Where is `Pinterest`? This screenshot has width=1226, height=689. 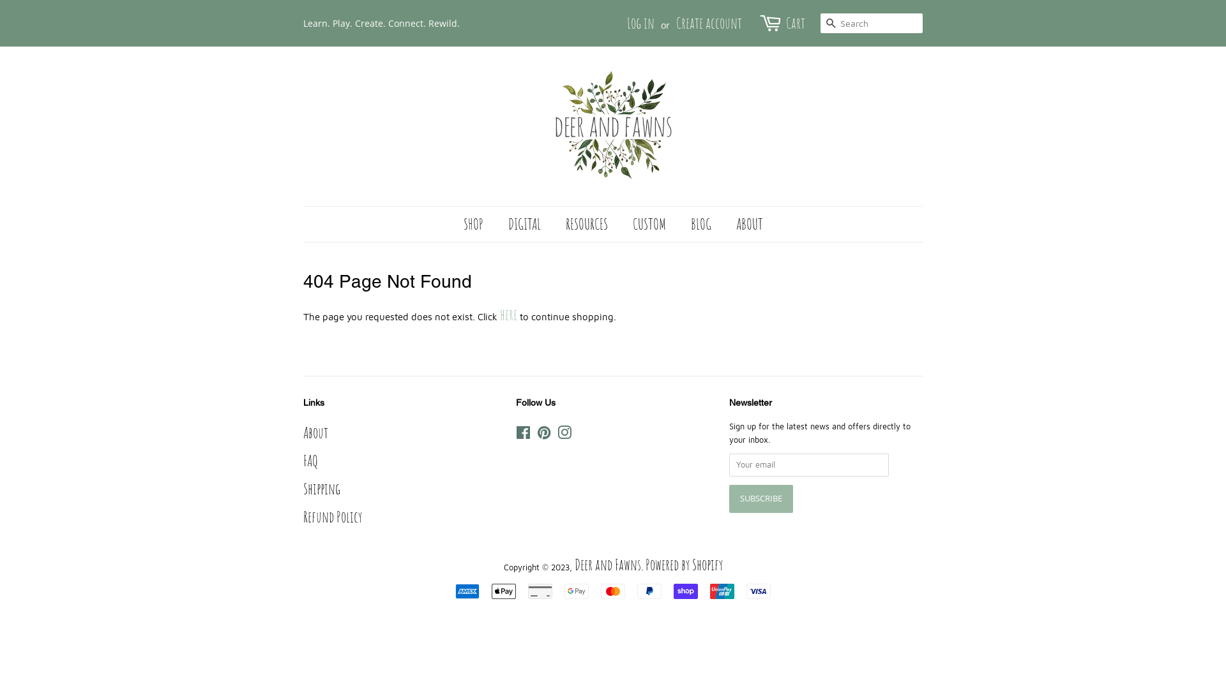 Pinterest is located at coordinates (544, 433).